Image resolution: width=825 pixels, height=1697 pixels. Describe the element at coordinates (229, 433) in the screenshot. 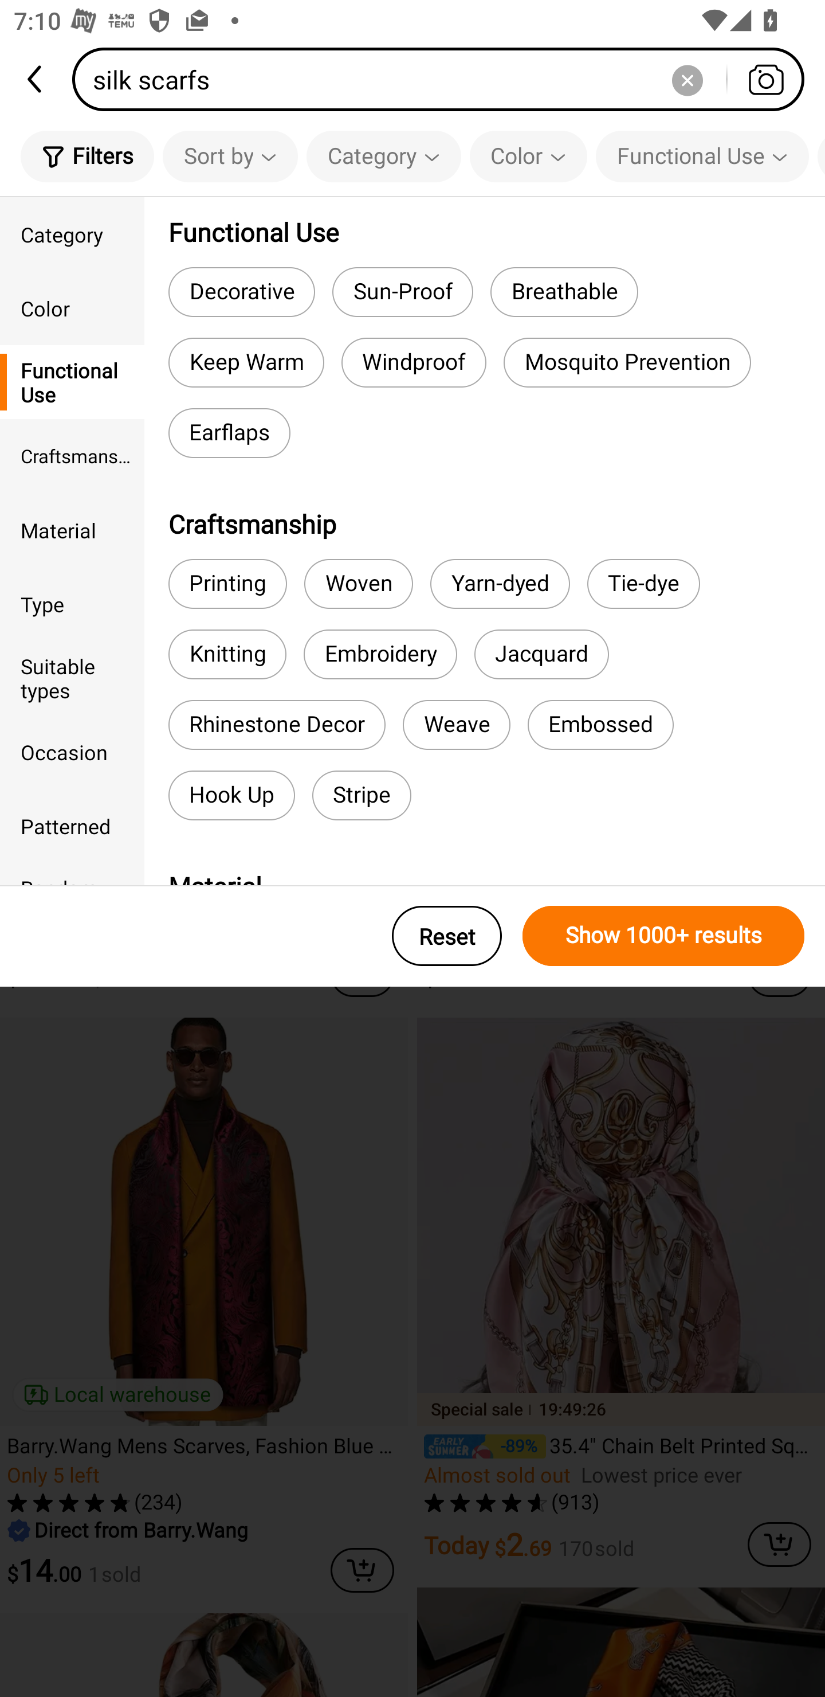

I see `Earflaps` at that location.